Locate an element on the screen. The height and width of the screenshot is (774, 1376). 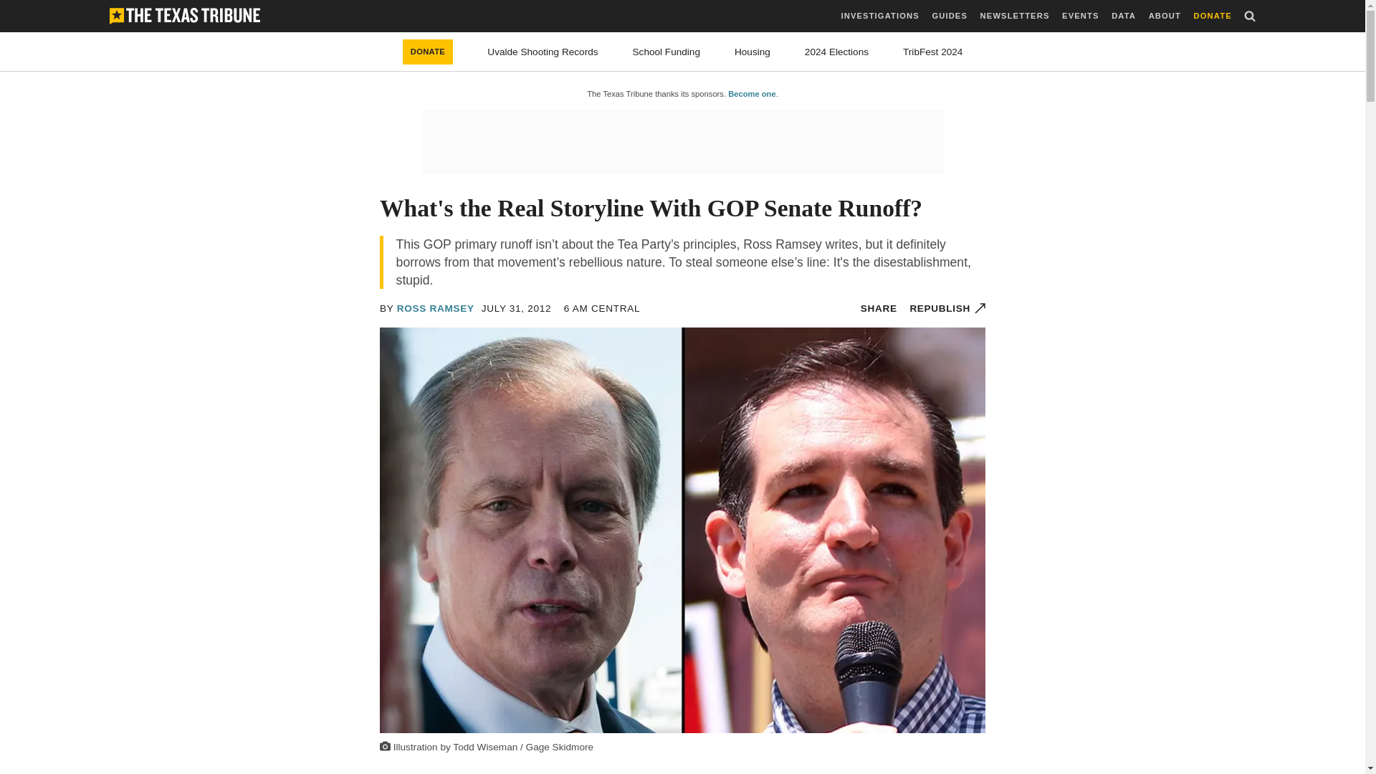
3rd party ad content is located at coordinates (682, 142).